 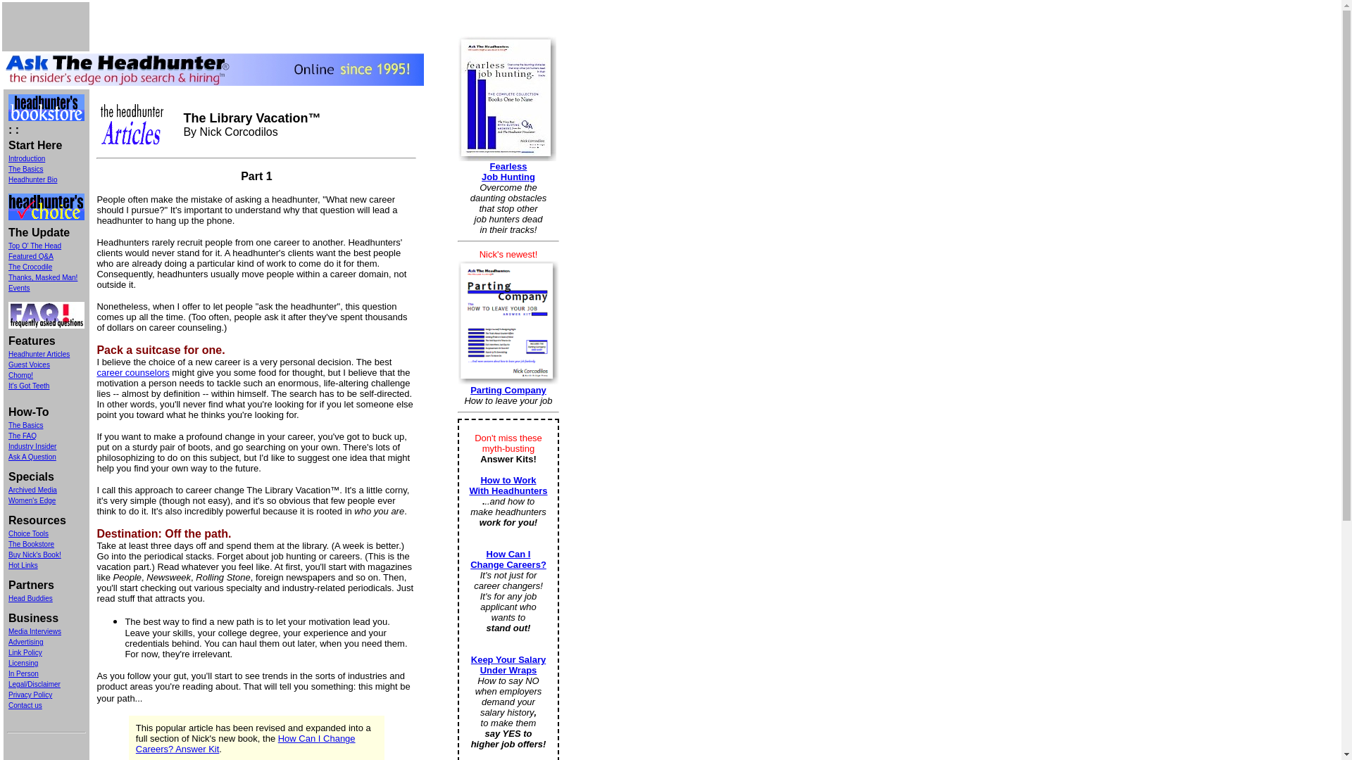 What do you see at coordinates (34, 246) in the screenshot?
I see `Top O' The Head` at bounding box center [34, 246].